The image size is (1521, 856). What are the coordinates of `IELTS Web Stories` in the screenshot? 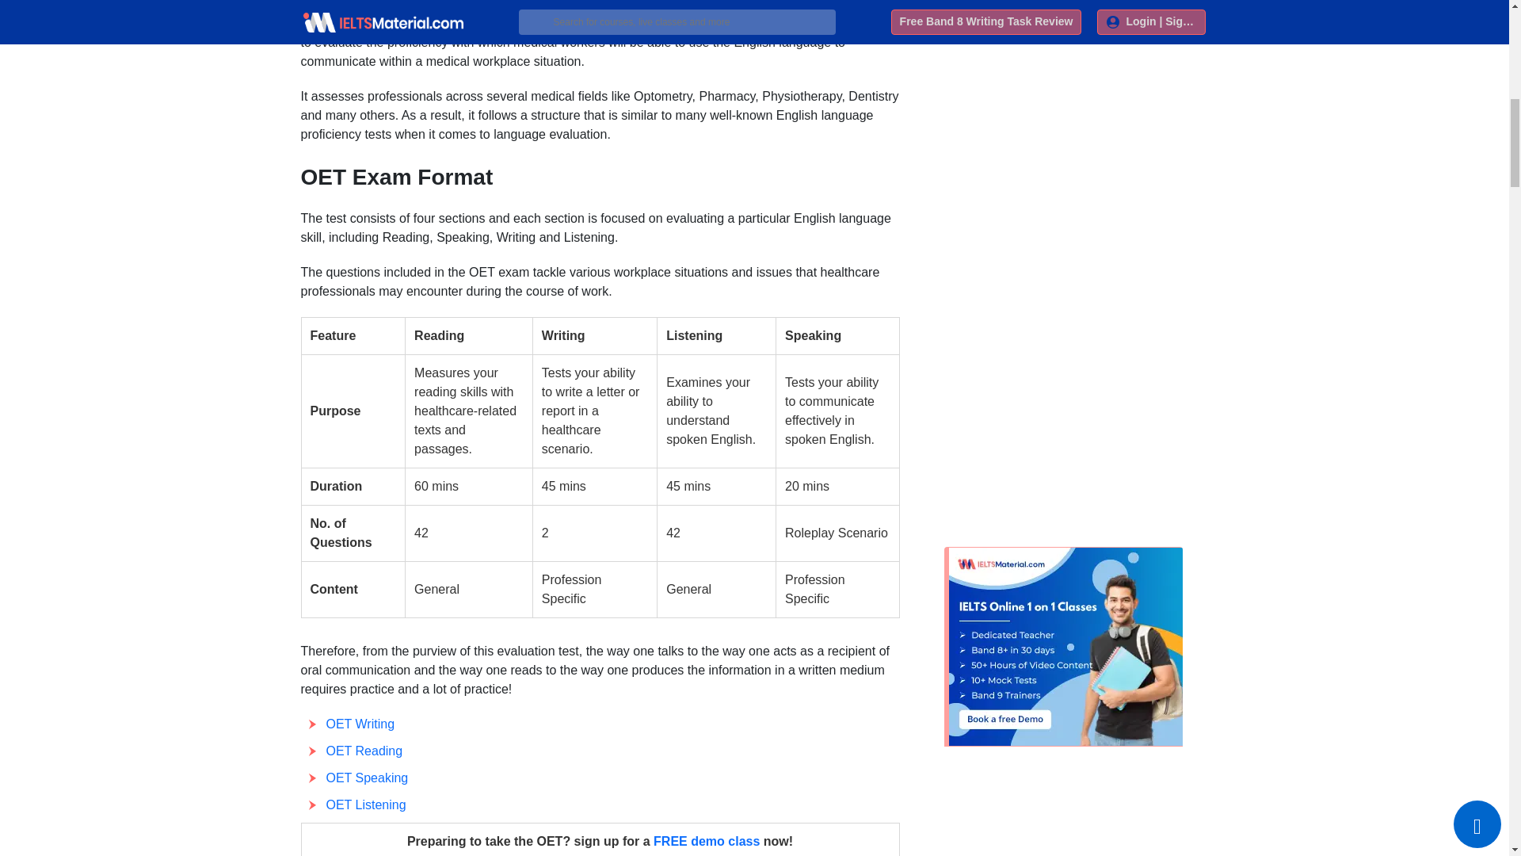 It's located at (1023, 2).